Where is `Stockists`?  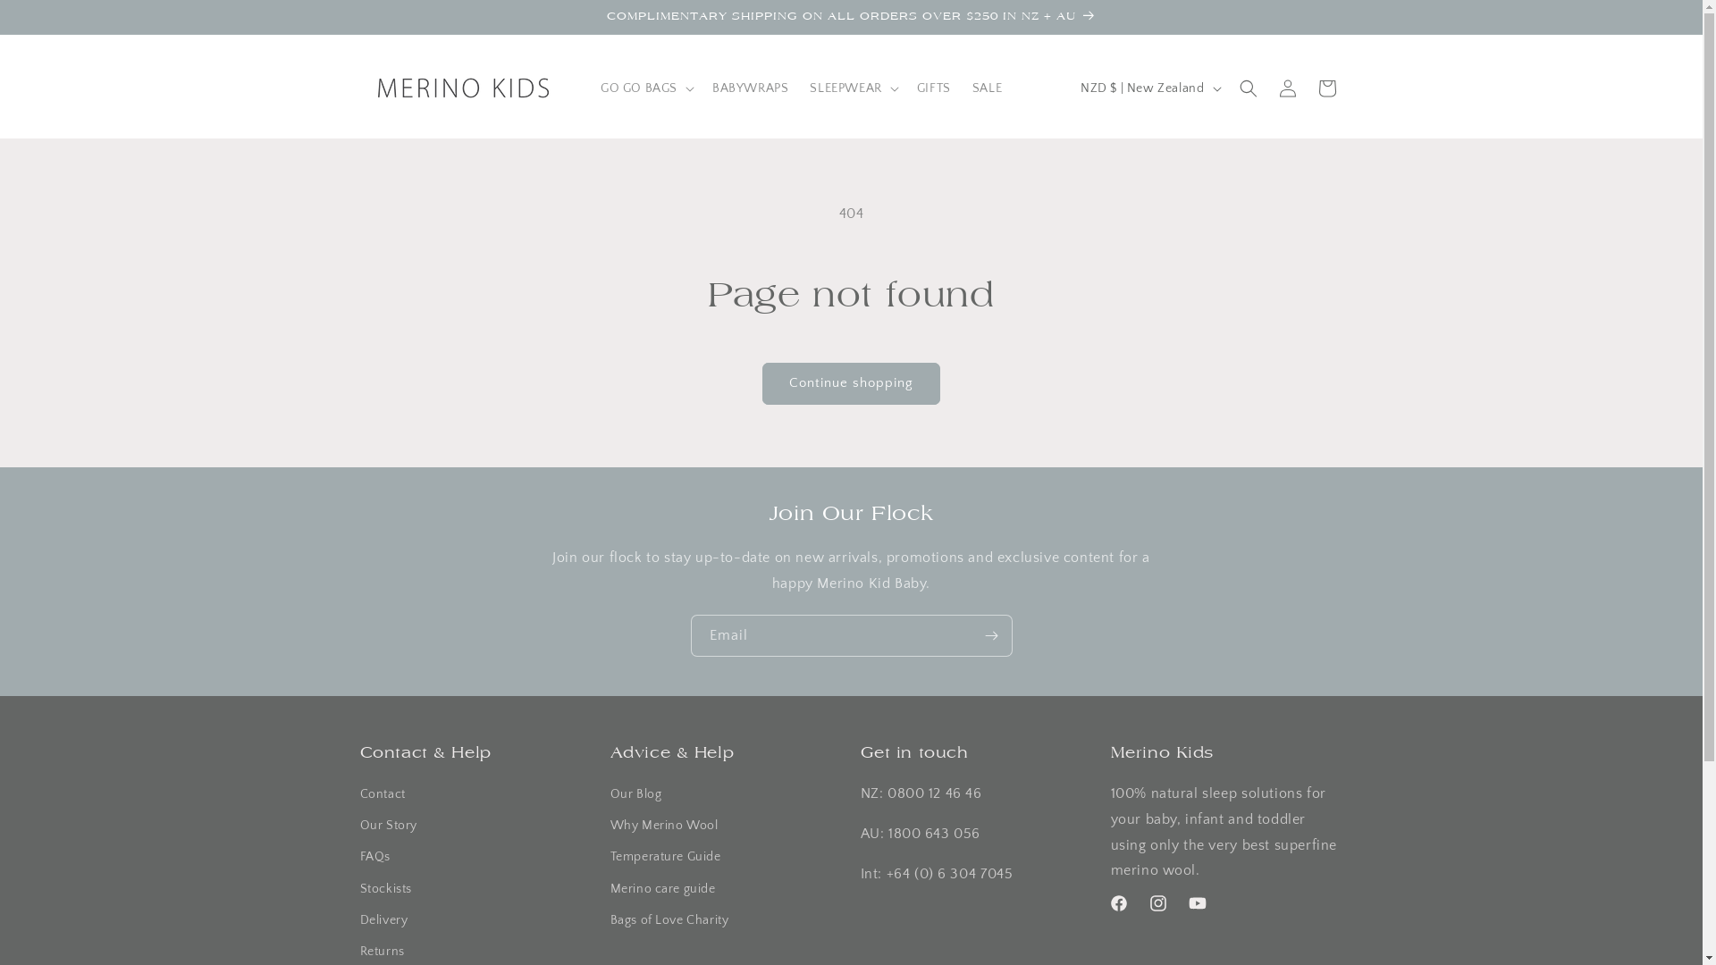
Stockists is located at coordinates (385, 890).